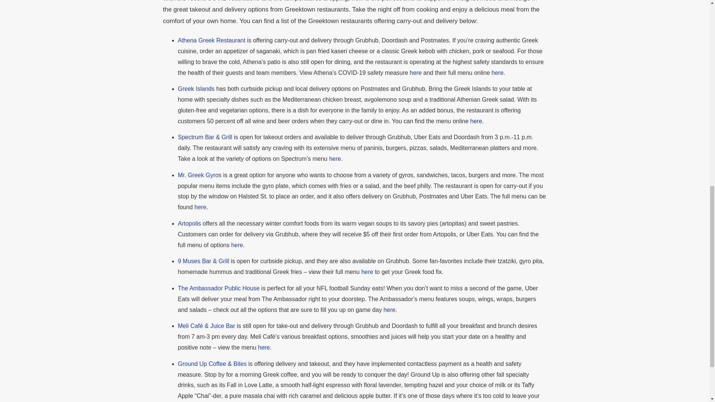 The width and height of the screenshot is (715, 402). What do you see at coordinates (200, 207) in the screenshot?
I see `here` at bounding box center [200, 207].